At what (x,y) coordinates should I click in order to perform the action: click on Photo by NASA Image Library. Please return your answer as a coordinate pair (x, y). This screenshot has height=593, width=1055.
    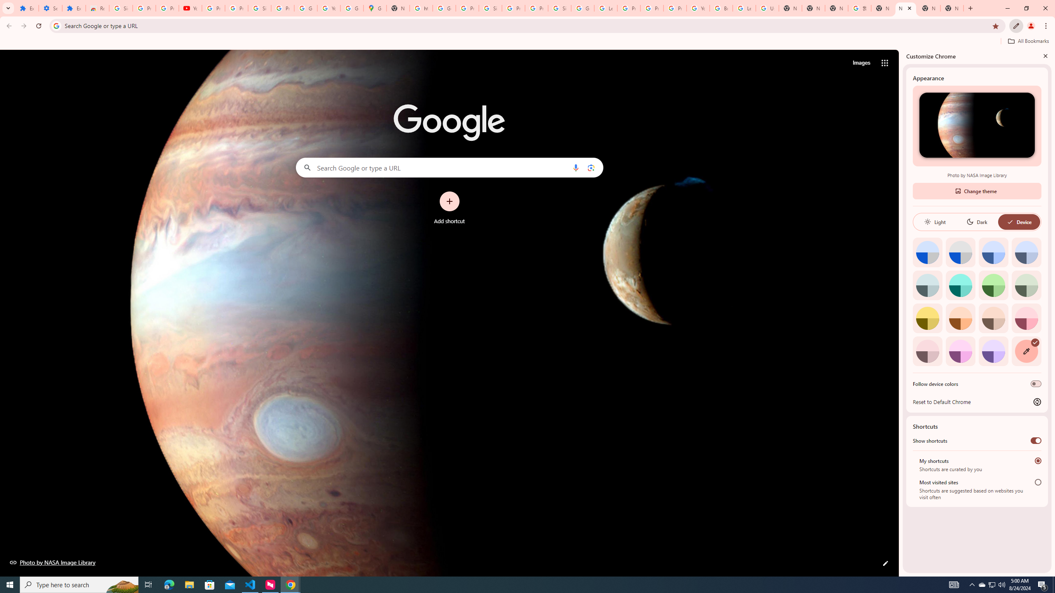
    Looking at the image, I should click on (53, 562).